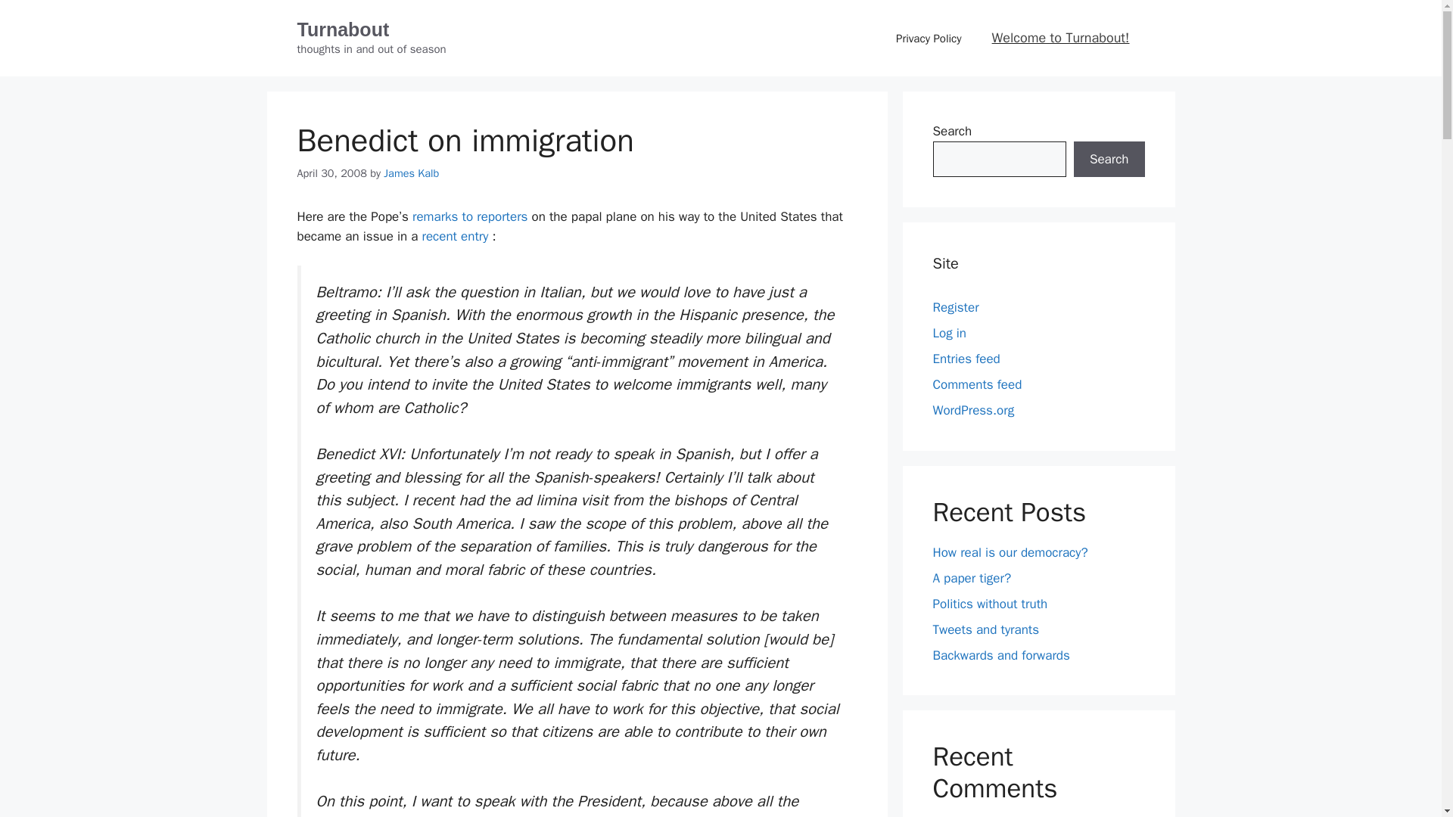 The width and height of the screenshot is (1453, 817). Describe the element at coordinates (976, 384) in the screenshot. I see `Comments feed` at that location.